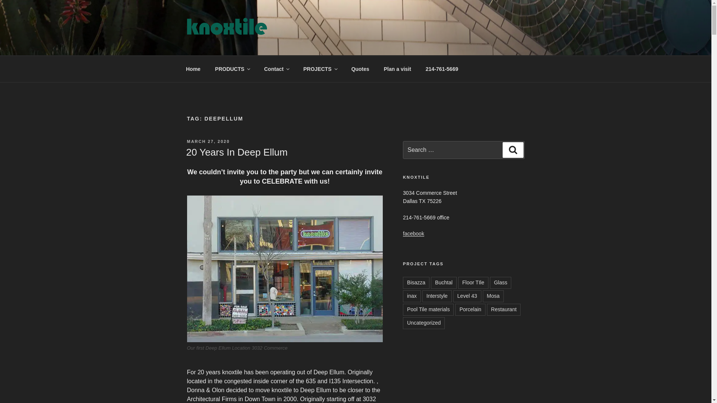 This screenshot has height=403, width=717. What do you see at coordinates (360, 69) in the screenshot?
I see `Quotes` at bounding box center [360, 69].